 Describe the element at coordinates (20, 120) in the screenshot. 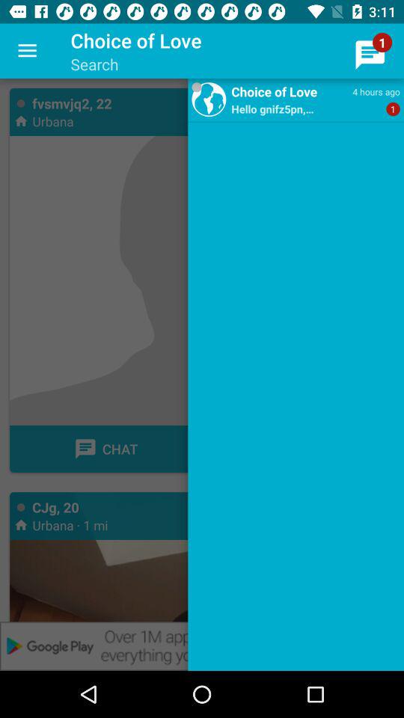

I see `click the icon beside urbana` at that location.